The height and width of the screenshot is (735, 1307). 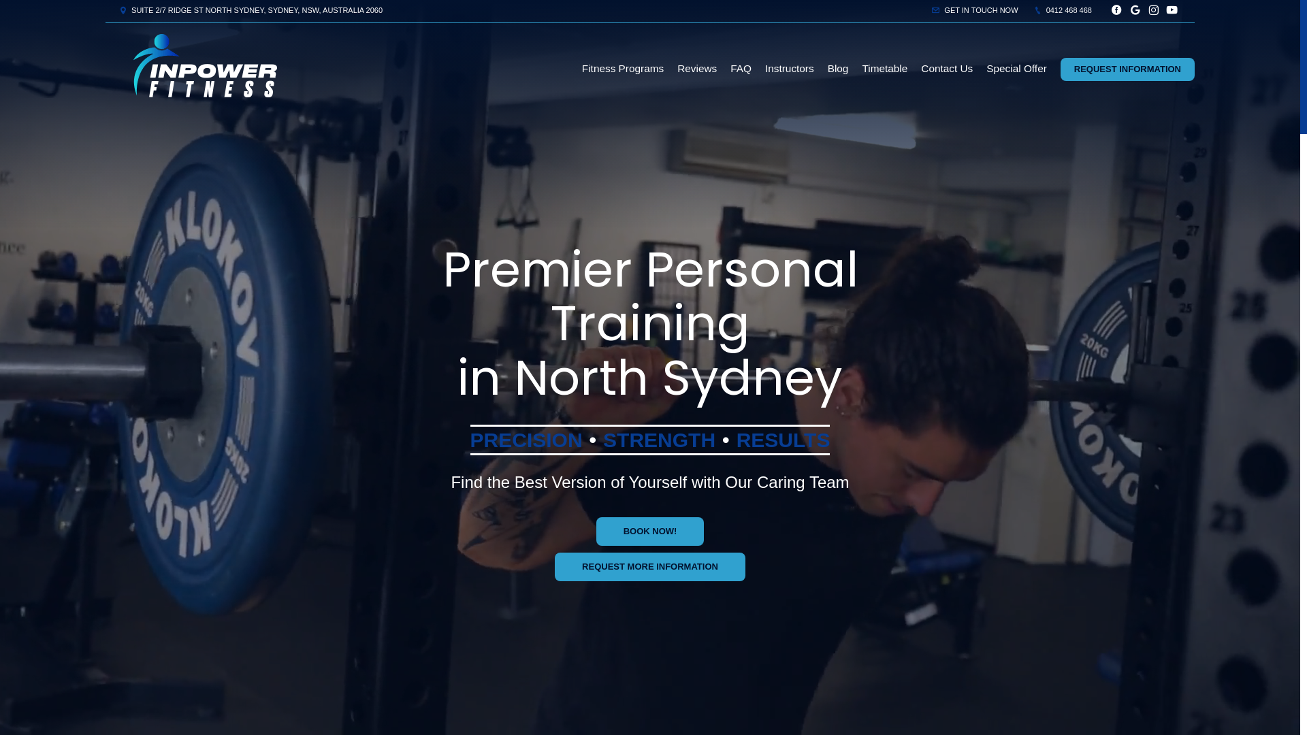 I want to click on Reviews, so click(x=697, y=69).